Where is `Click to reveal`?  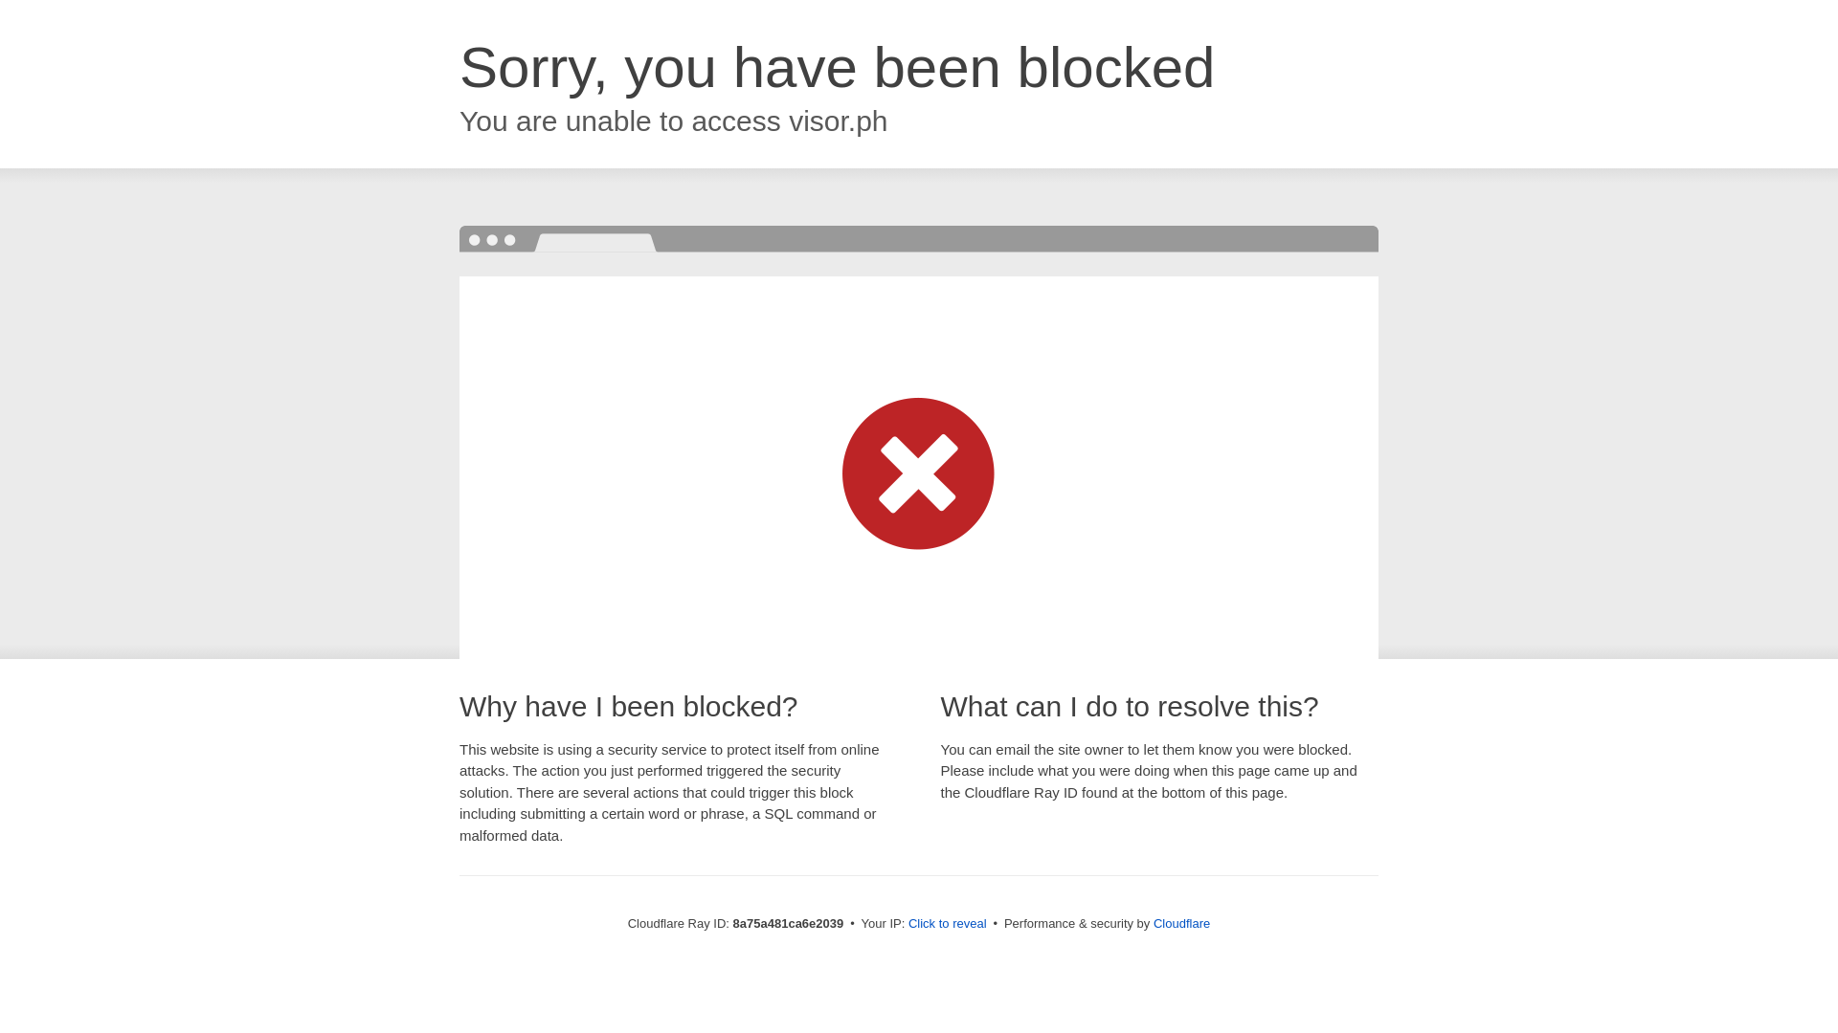 Click to reveal is located at coordinates (948, 924).